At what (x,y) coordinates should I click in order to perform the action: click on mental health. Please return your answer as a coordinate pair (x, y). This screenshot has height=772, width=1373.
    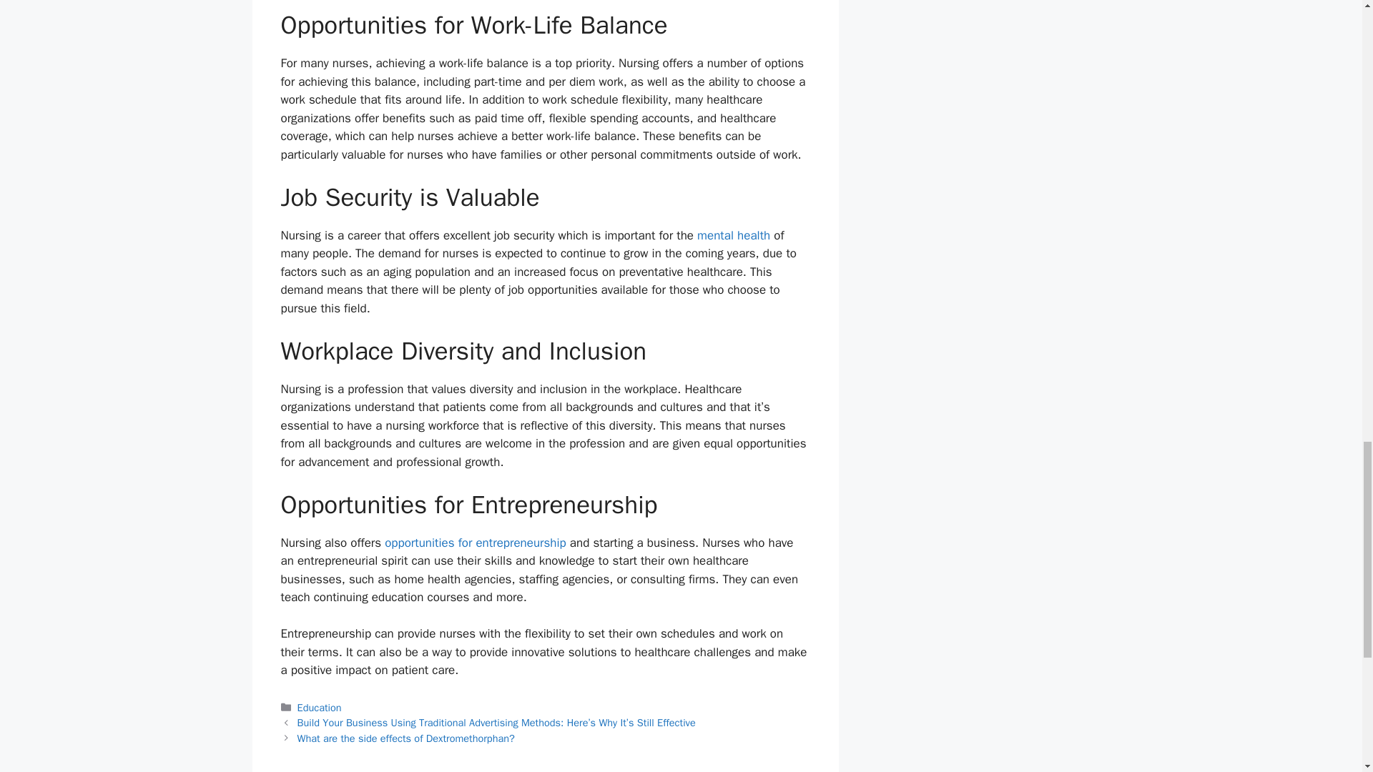
    Looking at the image, I should click on (734, 235).